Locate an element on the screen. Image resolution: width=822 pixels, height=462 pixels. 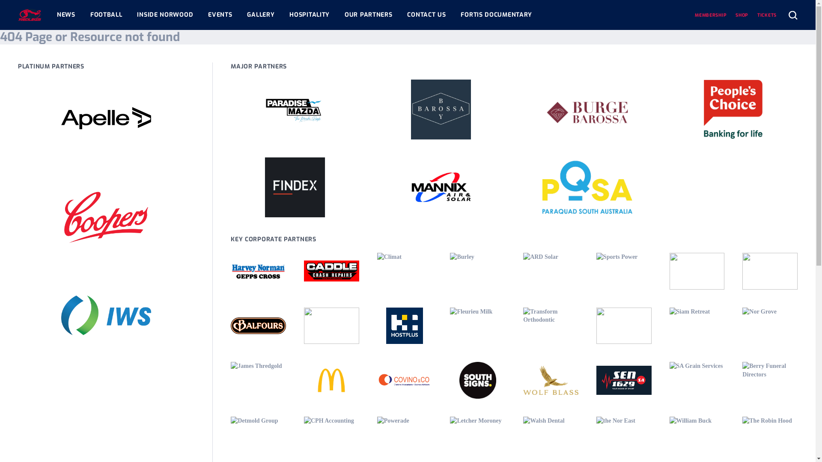
FOOTBALL is located at coordinates (106, 15).